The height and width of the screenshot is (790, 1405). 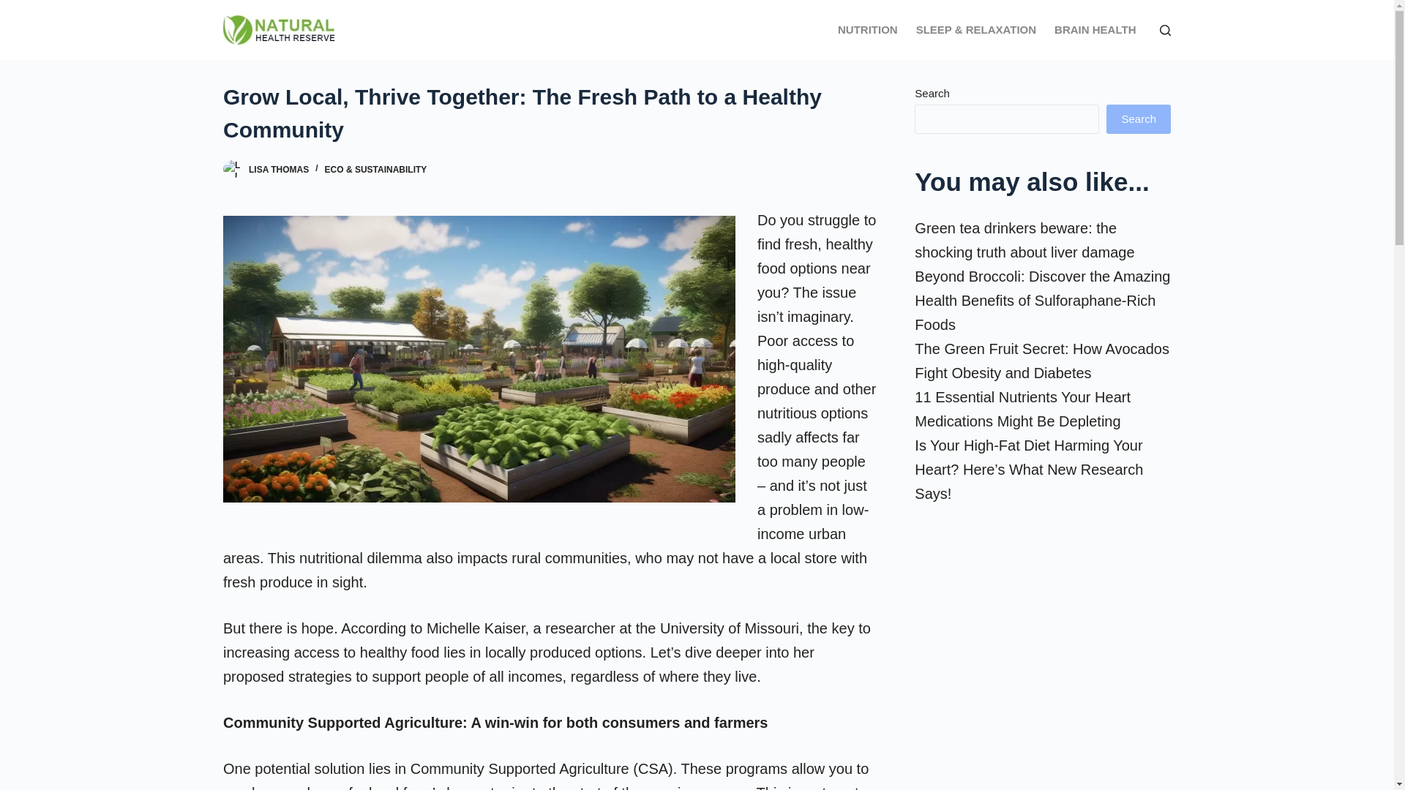 I want to click on LISA THOMAS, so click(x=278, y=169).